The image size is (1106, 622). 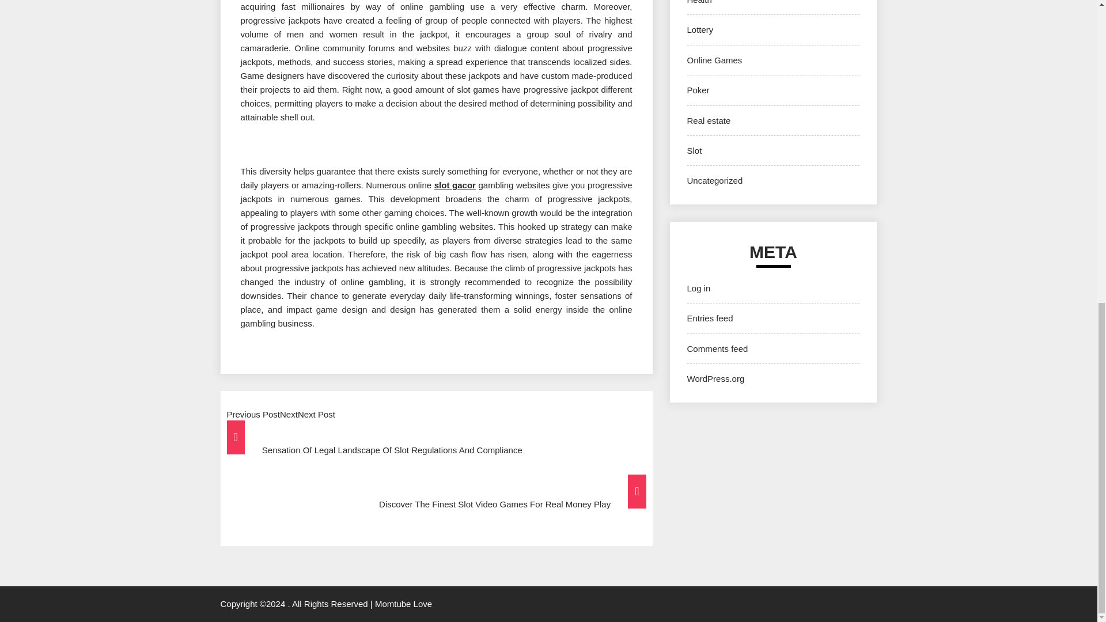 What do you see at coordinates (698, 90) in the screenshot?
I see `Poker` at bounding box center [698, 90].